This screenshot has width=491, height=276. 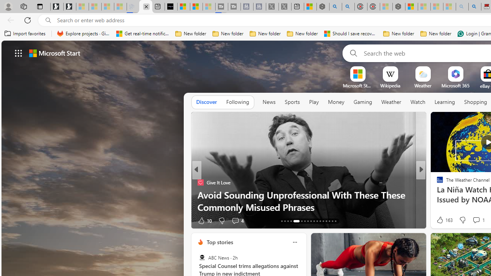 I want to click on AutomationID: tab-22, so click(x=314, y=221).